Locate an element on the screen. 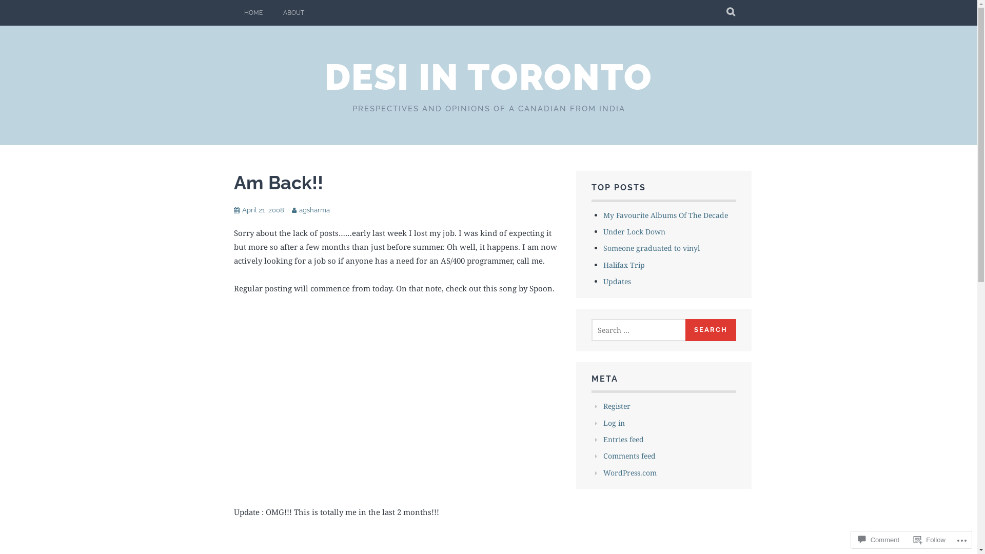 Image resolution: width=985 pixels, height=554 pixels. Halifax Trip is located at coordinates (624, 265).